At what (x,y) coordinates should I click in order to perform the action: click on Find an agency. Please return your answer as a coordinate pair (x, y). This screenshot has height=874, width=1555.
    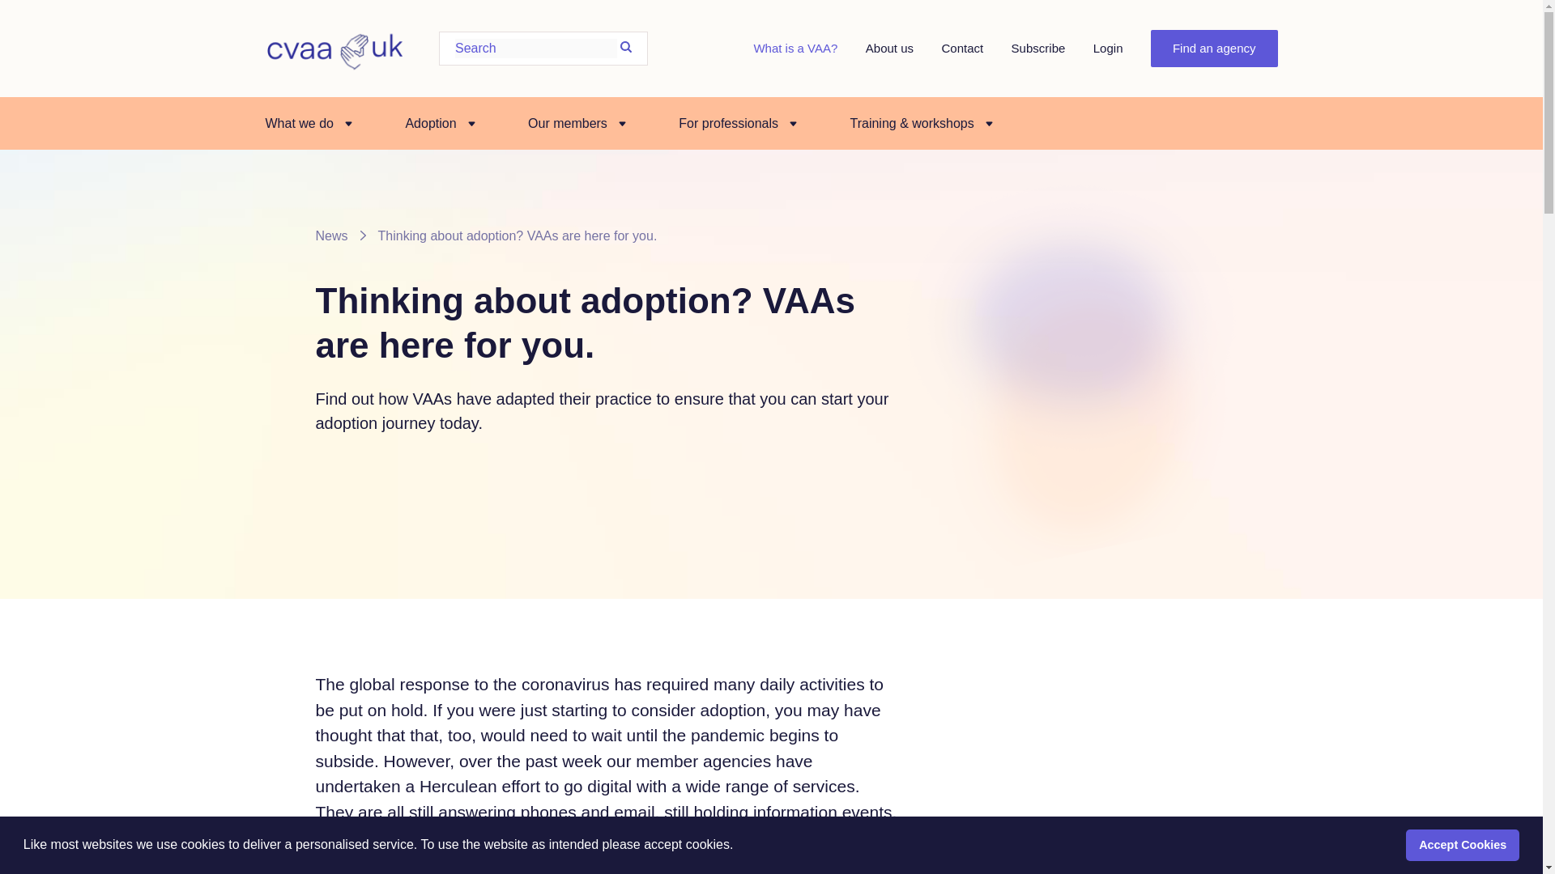
    Looking at the image, I should click on (1214, 49).